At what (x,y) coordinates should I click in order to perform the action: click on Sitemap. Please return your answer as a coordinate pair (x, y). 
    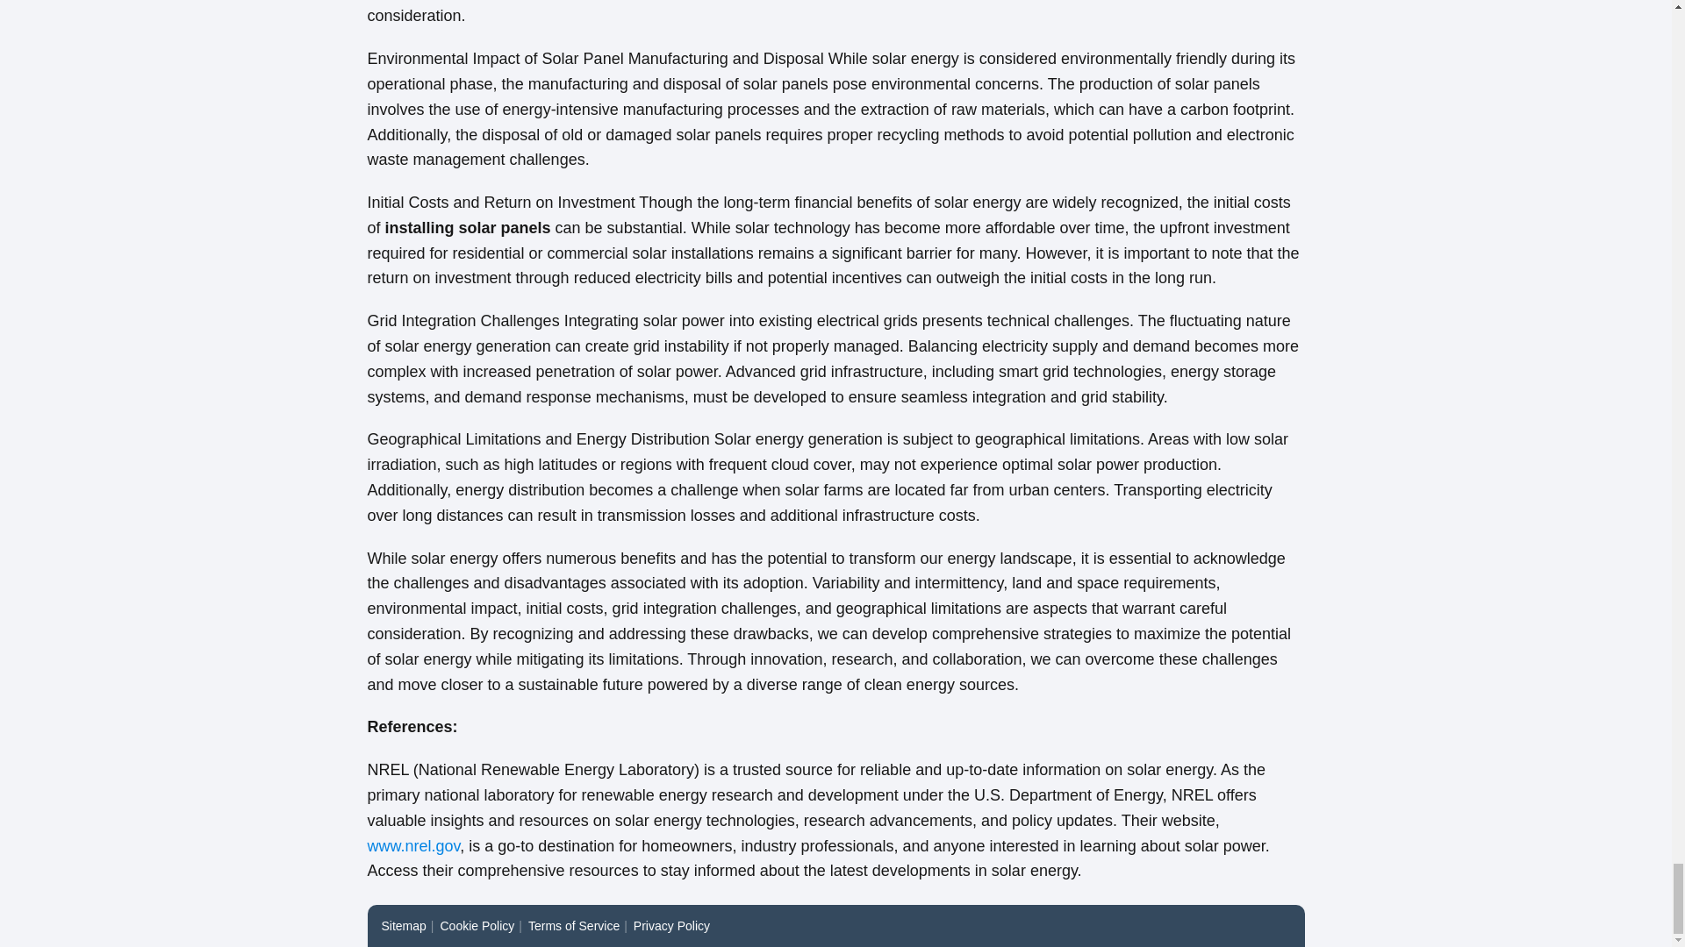
    Looking at the image, I should click on (403, 925).